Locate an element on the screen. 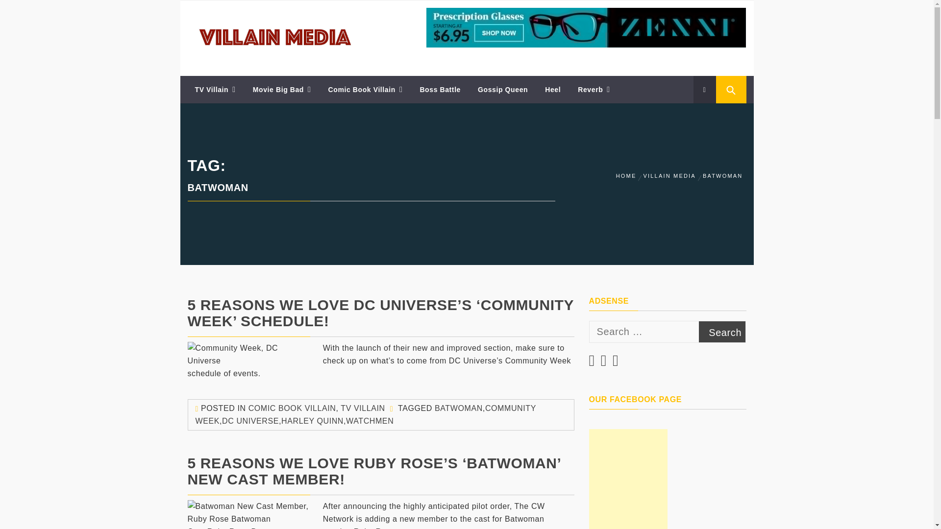  TV Villain is located at coordinates (215, 89).